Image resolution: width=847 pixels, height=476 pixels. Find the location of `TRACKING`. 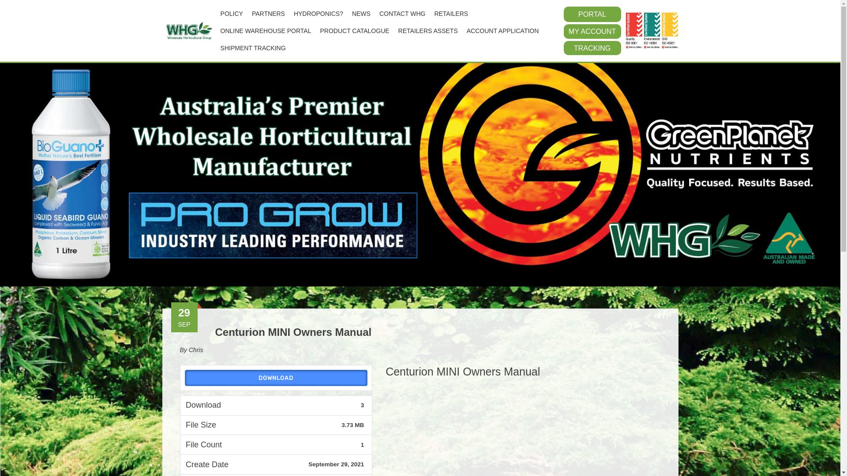

TRACKING is located at coordinates (592, 48).